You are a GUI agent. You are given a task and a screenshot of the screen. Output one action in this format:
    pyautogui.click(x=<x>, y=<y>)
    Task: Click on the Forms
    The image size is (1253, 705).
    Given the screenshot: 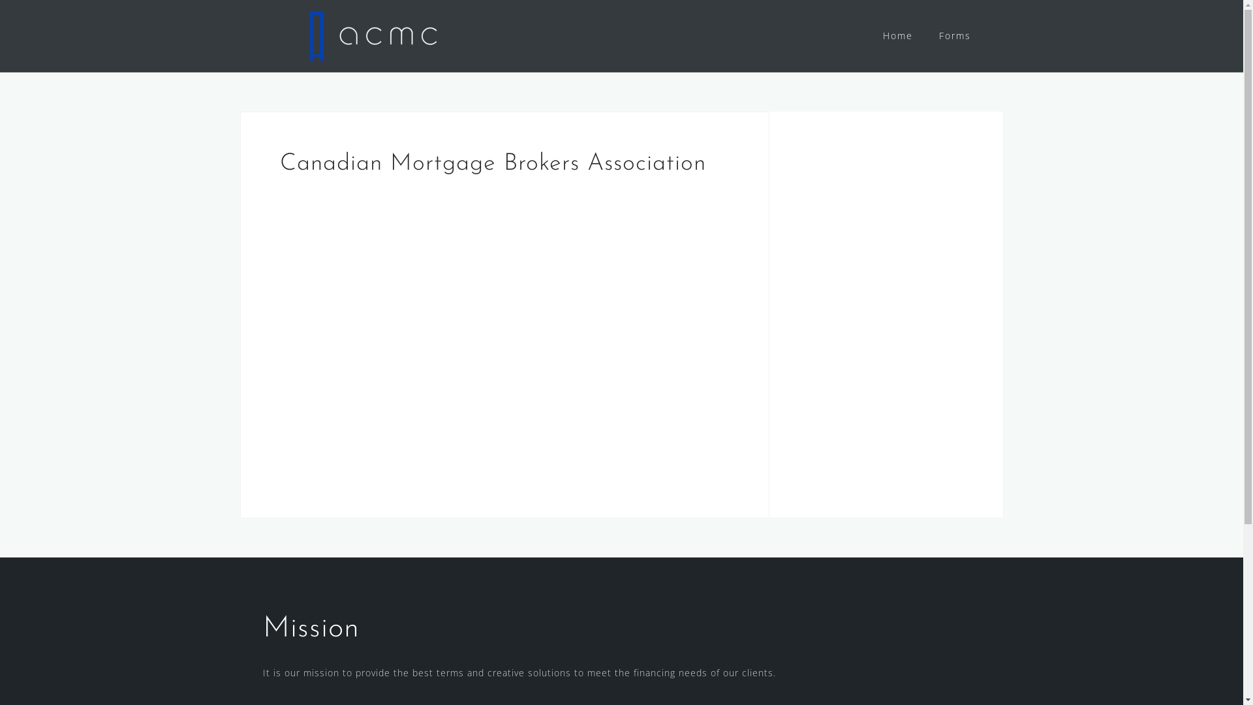 What is the action you would take?
    pyautogui.click(x=954, y=36)
    